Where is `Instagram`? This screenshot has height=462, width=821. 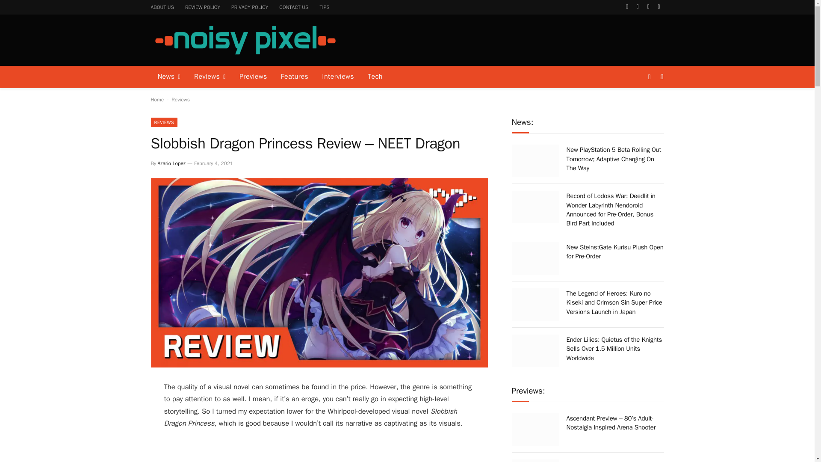 Instagram is located at coordinates (648, 7).